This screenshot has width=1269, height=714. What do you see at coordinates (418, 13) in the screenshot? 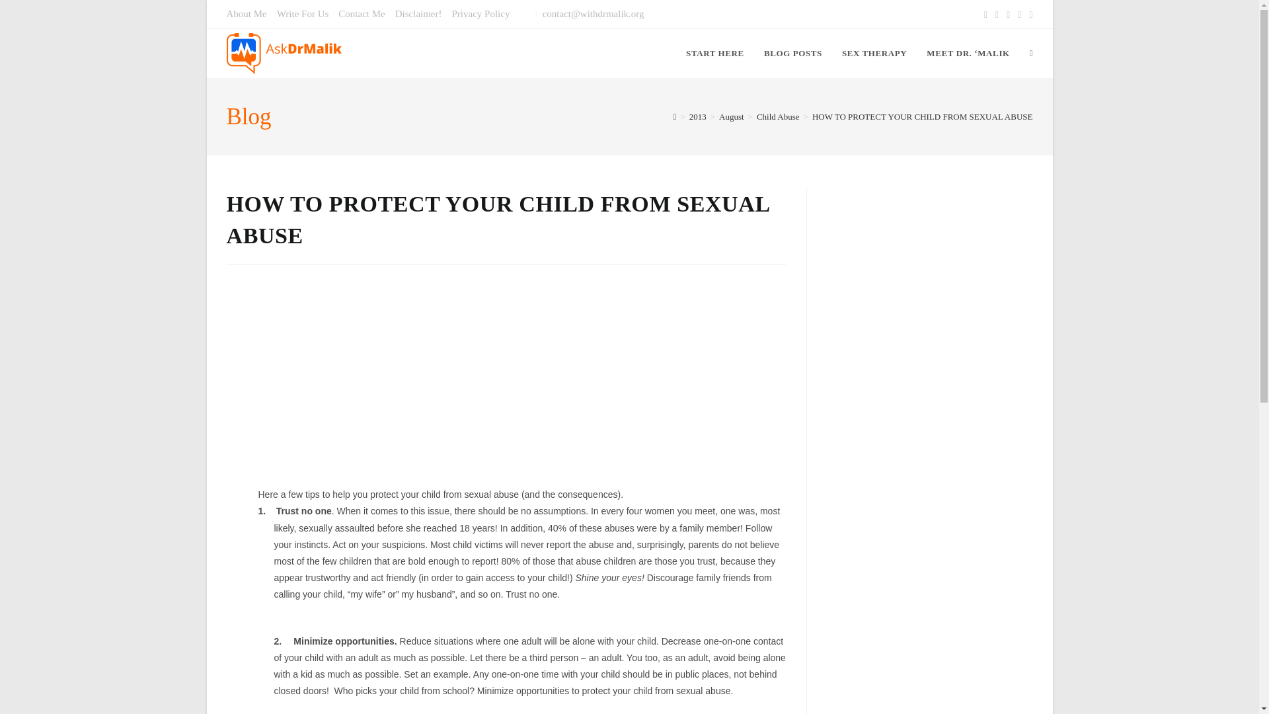
I see `Disclaimer!` at bounding box center [418, 13].